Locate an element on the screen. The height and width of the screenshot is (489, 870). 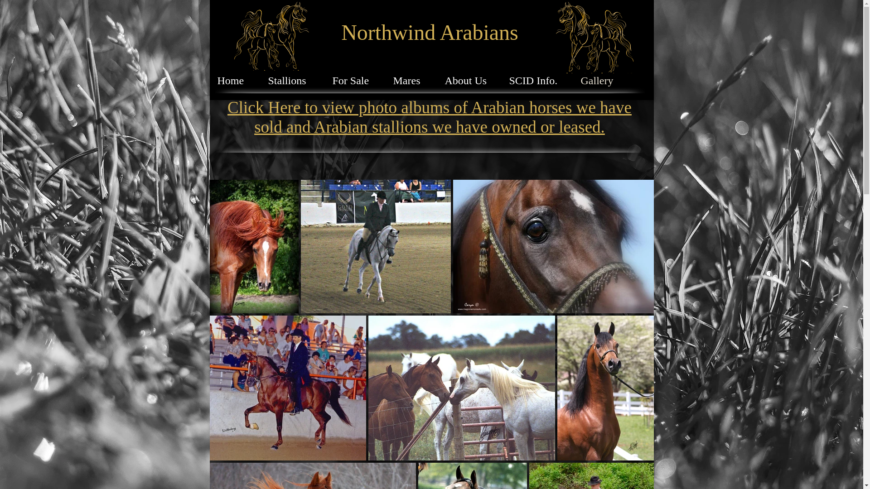
Nw Newlogorev.png is located at coordinates (594, 37).